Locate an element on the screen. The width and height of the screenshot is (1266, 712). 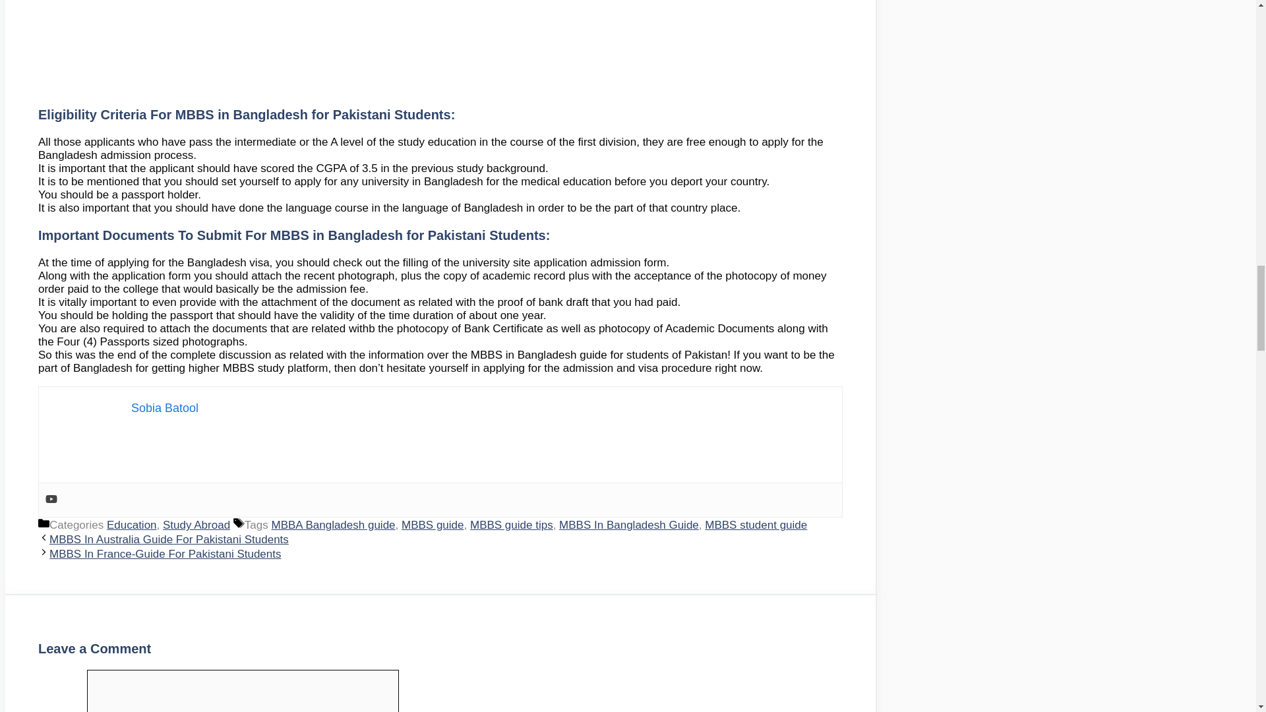
Study Abroad is located at coordinates (196, 525).